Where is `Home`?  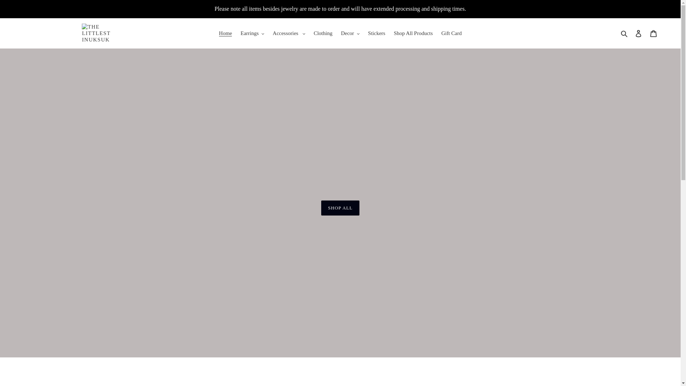
Home is located at coordinates (225, 33).